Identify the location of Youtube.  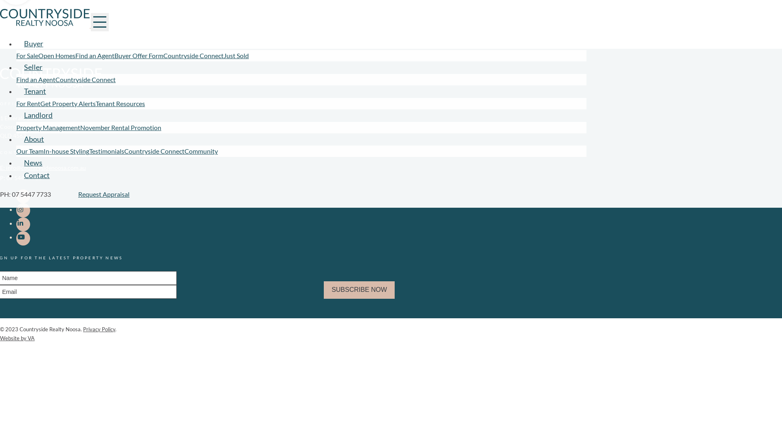
(23, 238).